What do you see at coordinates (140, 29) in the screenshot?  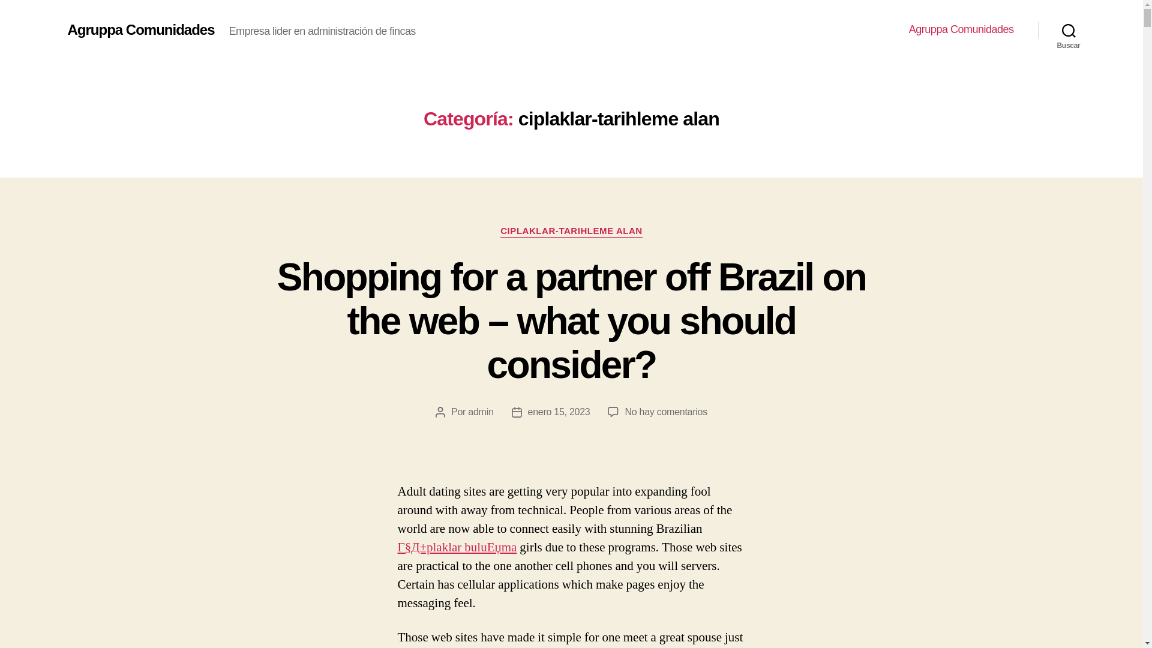 I see `Agruppa Comunidades` at bounding box center [140, 29].